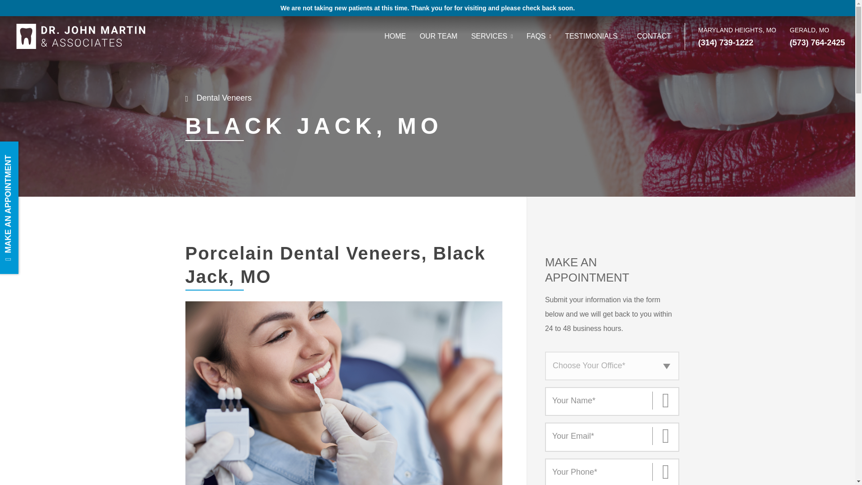  What do you see at coordinates (539, 36) in the screenshot?
I see `FAQS` at bounding box center [539, 36].